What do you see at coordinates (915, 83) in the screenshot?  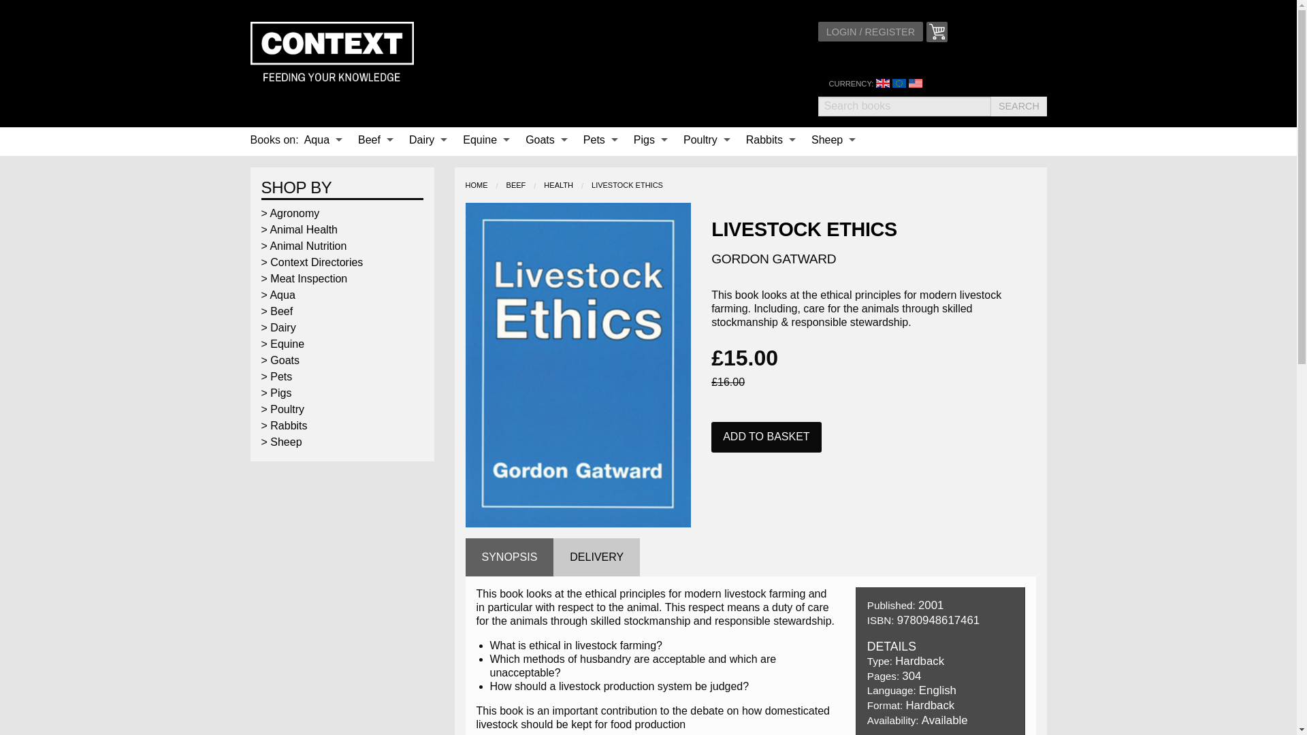 I see `USD` at bounding box center [915, 83].